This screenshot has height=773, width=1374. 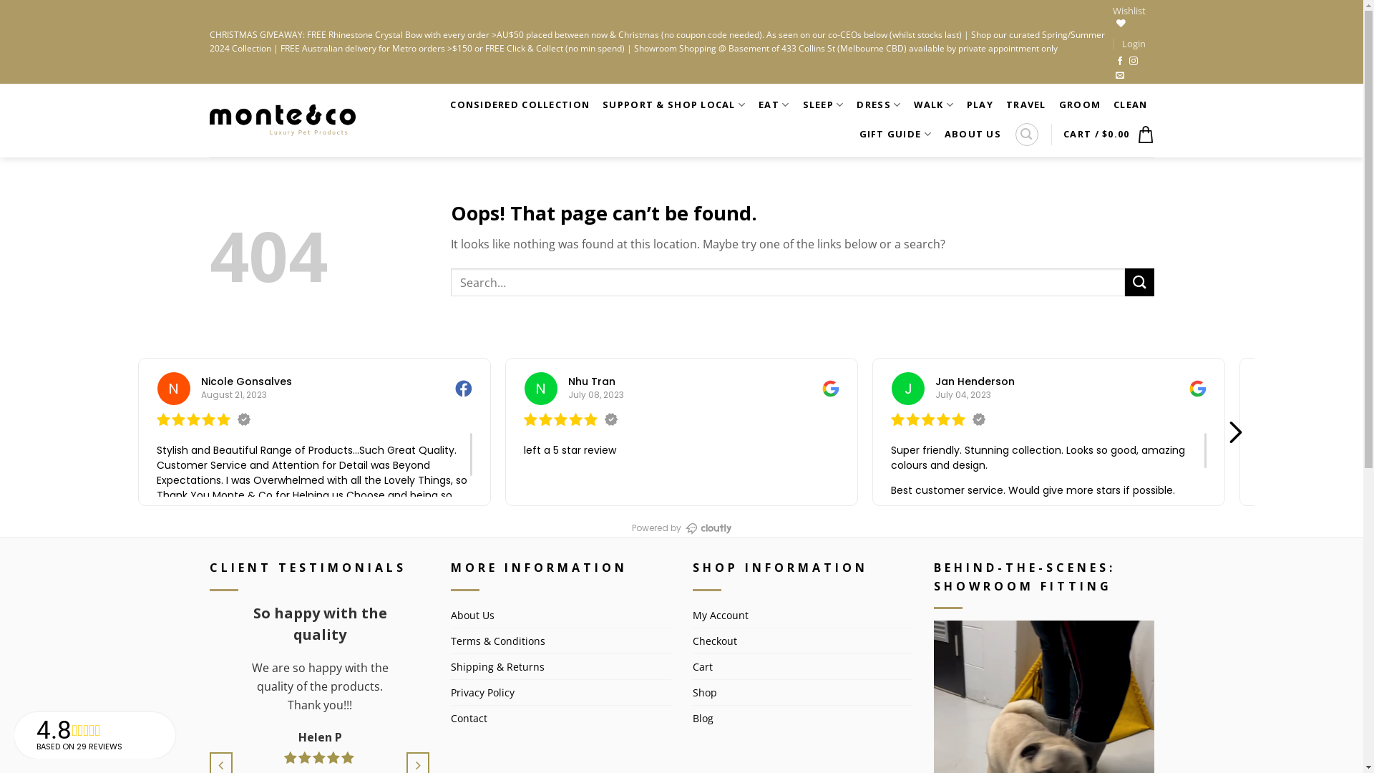 What do you see at coordinates (703, 667) in the screenshot?
I see `Cart` at bounding box center [703, 667].